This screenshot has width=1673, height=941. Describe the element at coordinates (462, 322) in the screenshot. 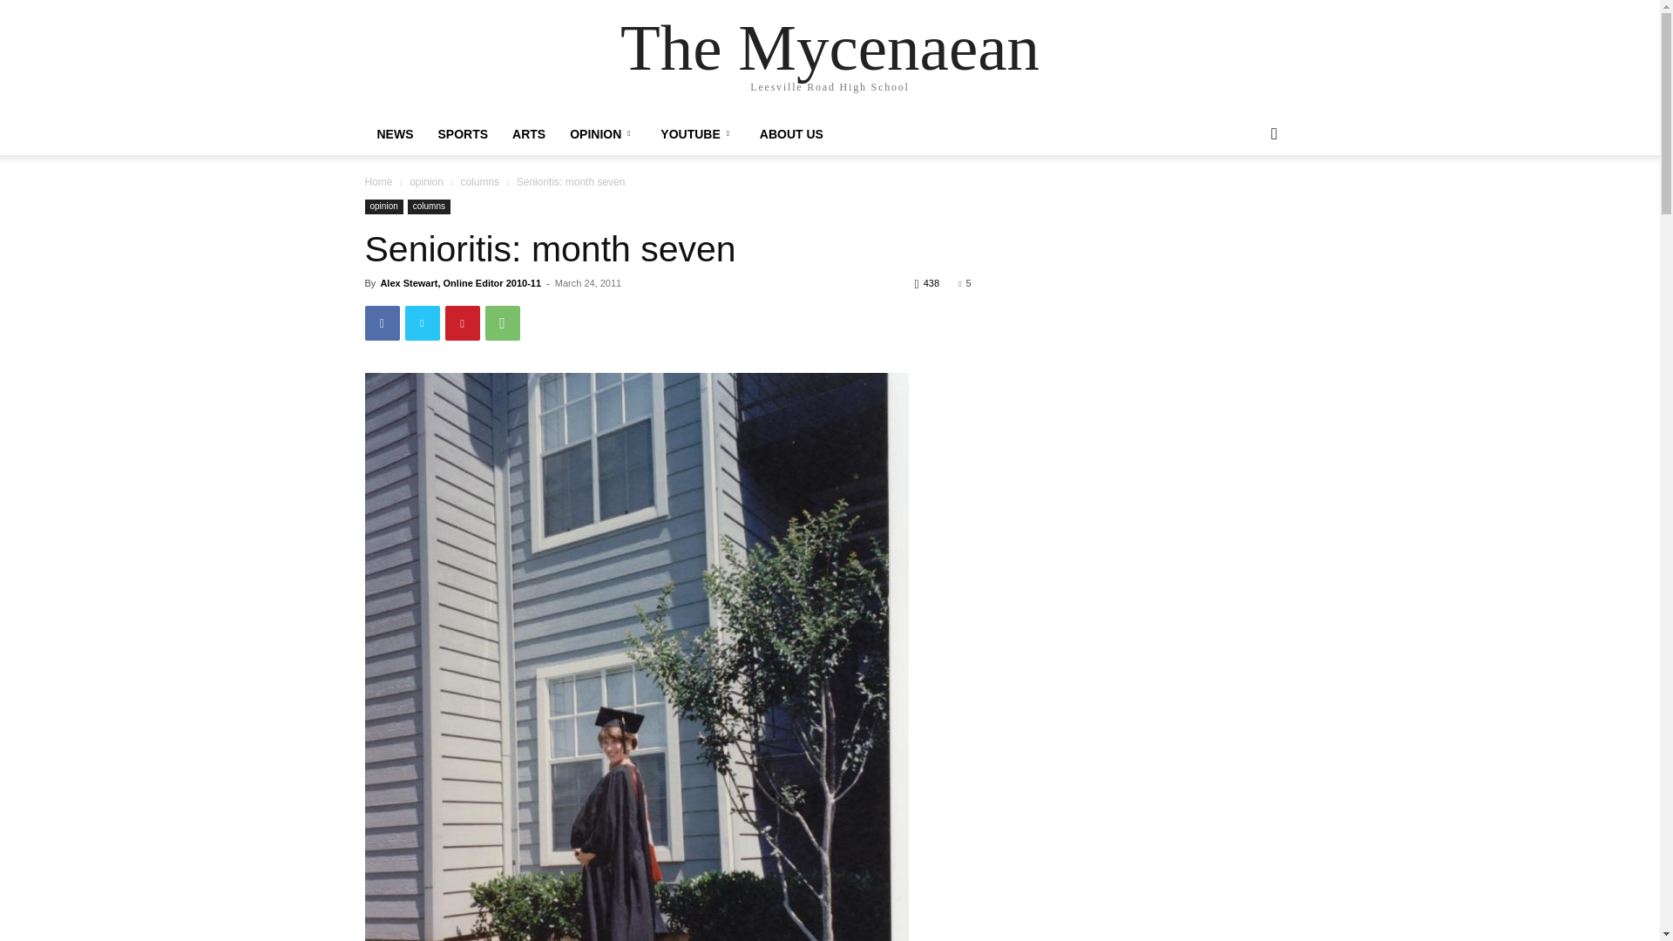

I see `Pinterest` at that location.